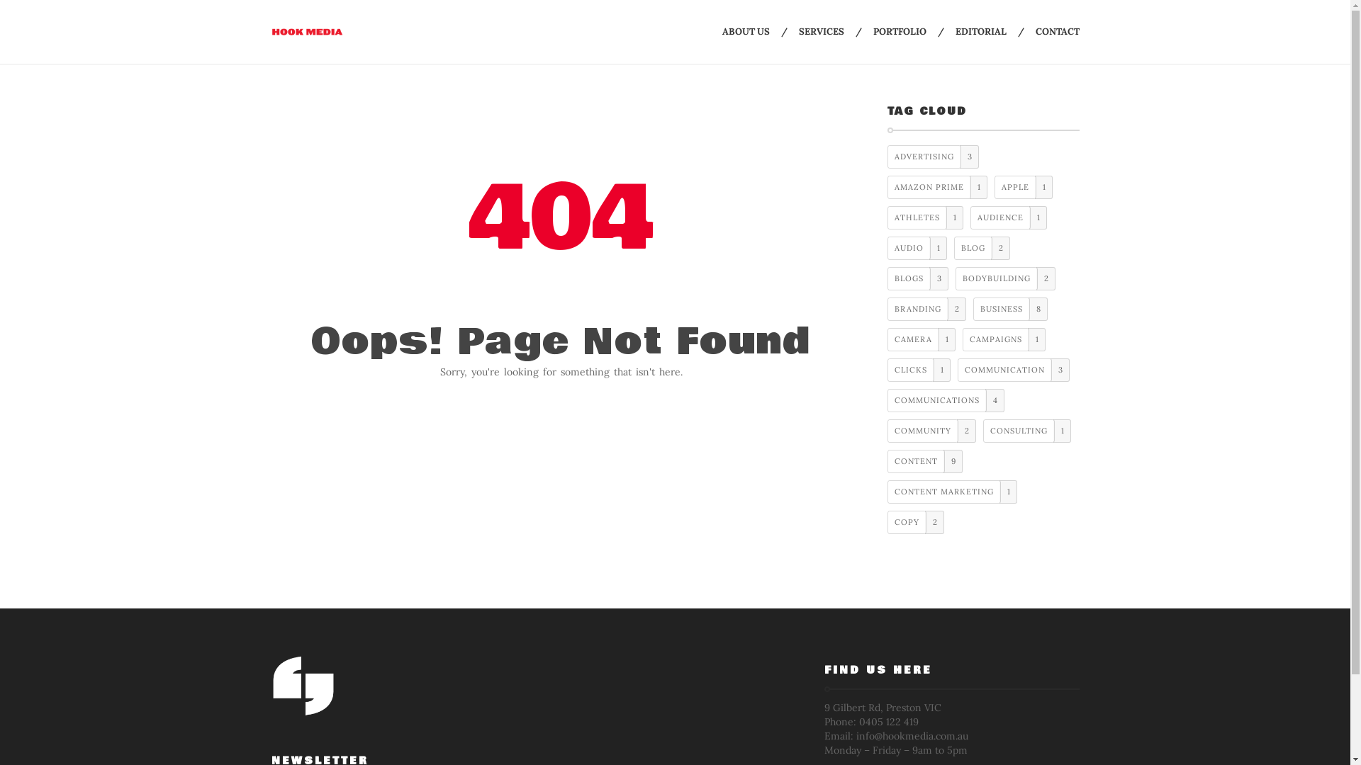 The height and width of the screenshot is (765, 1361). Describe the element at coordinates (981, 32) in the screenshot. I see `EDITORIAL` at that location.